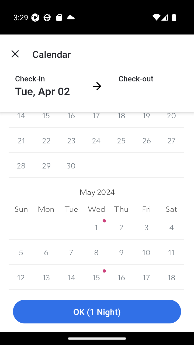 This screenshot has height=345, width=194. Describe the element at coordinates (96, 209) in the screenshot. I see `Wed` at that location.